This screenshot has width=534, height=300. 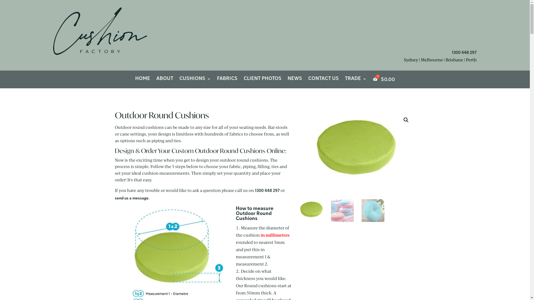 What do you see at coordinates (356, 81) in the screenshot?
I see `TRADE` at bounding box center [356, 81].